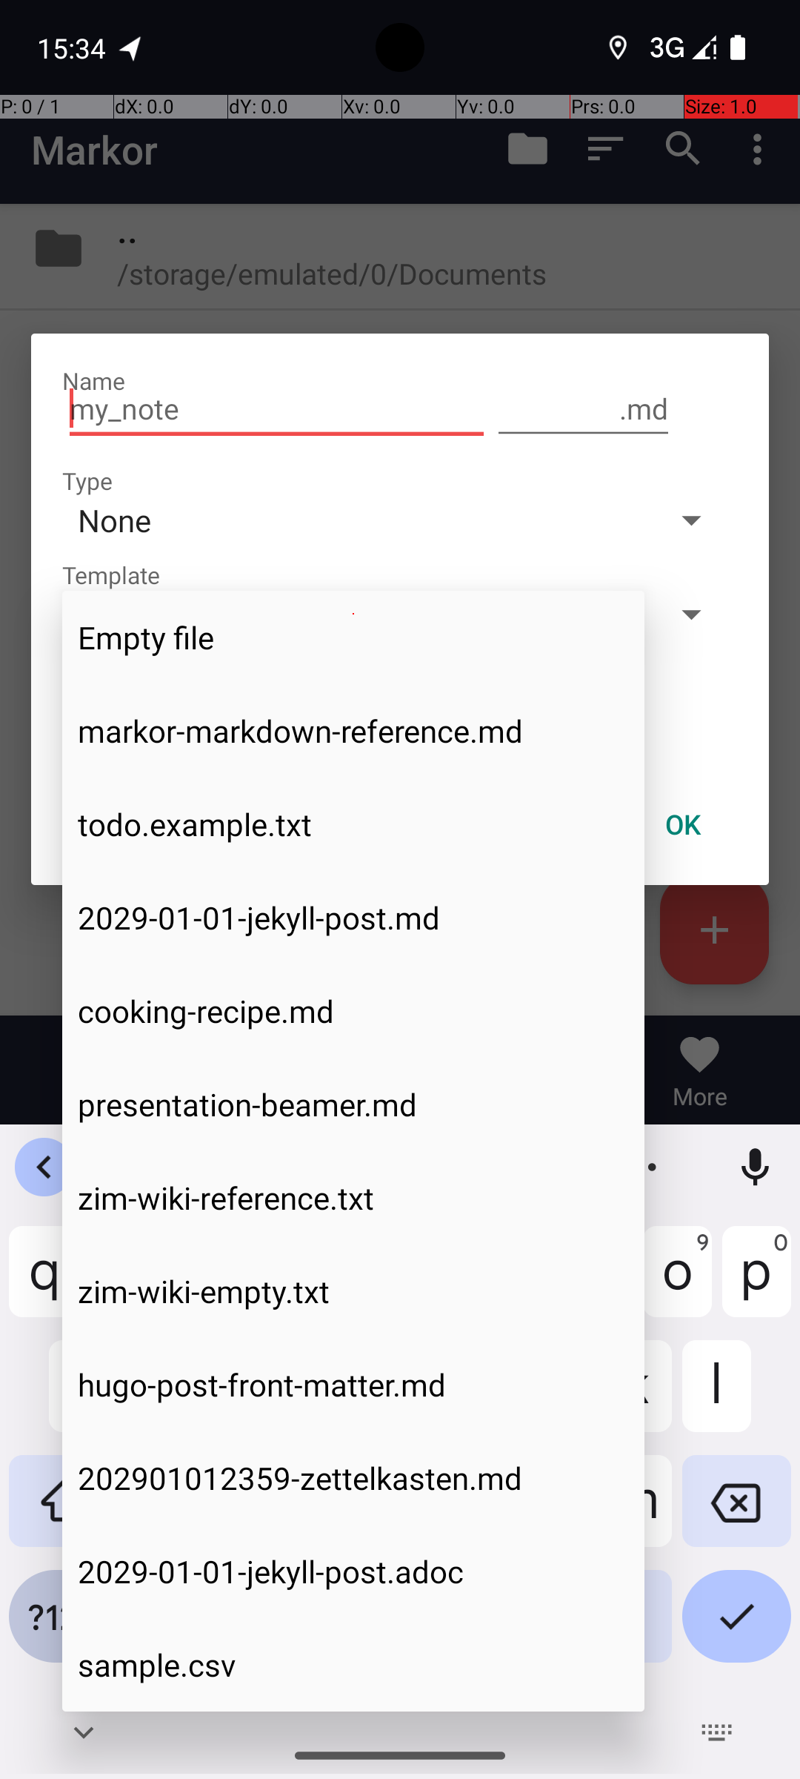  Describe the element at coordinates (353, 1011) in the screenshot. I see `cooking-recipe.md` at that location.